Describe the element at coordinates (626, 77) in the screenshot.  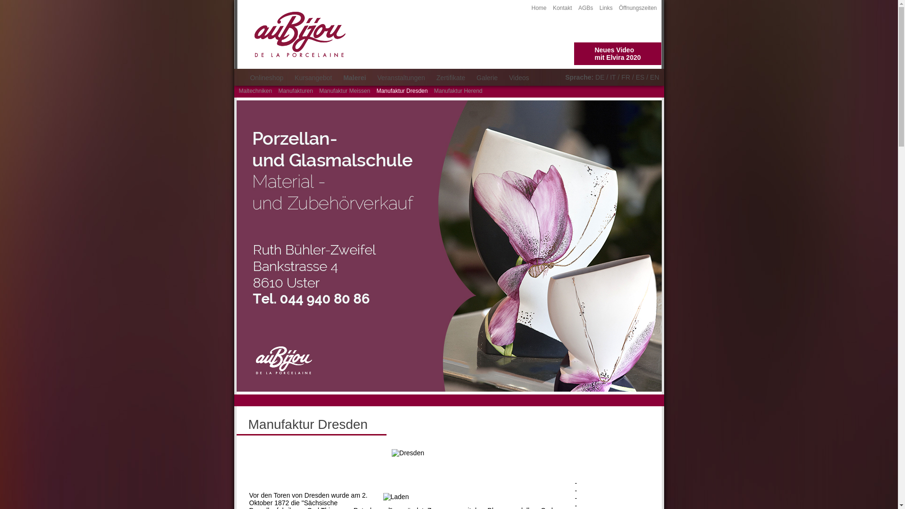
I see `FR` at that location.